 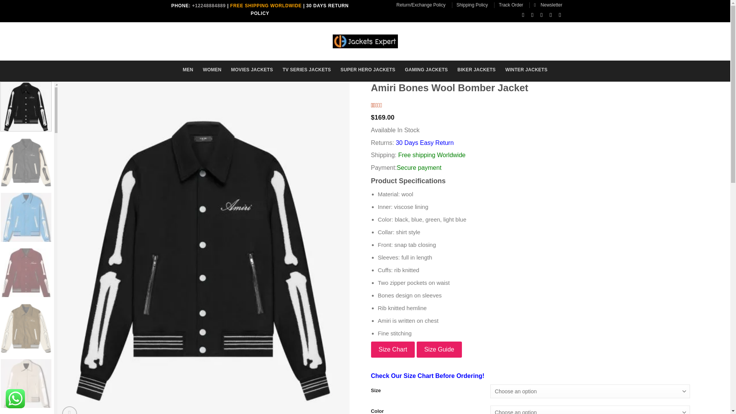 I want to click on SUPER HERO JACKETS, so click(x=368, y=70).